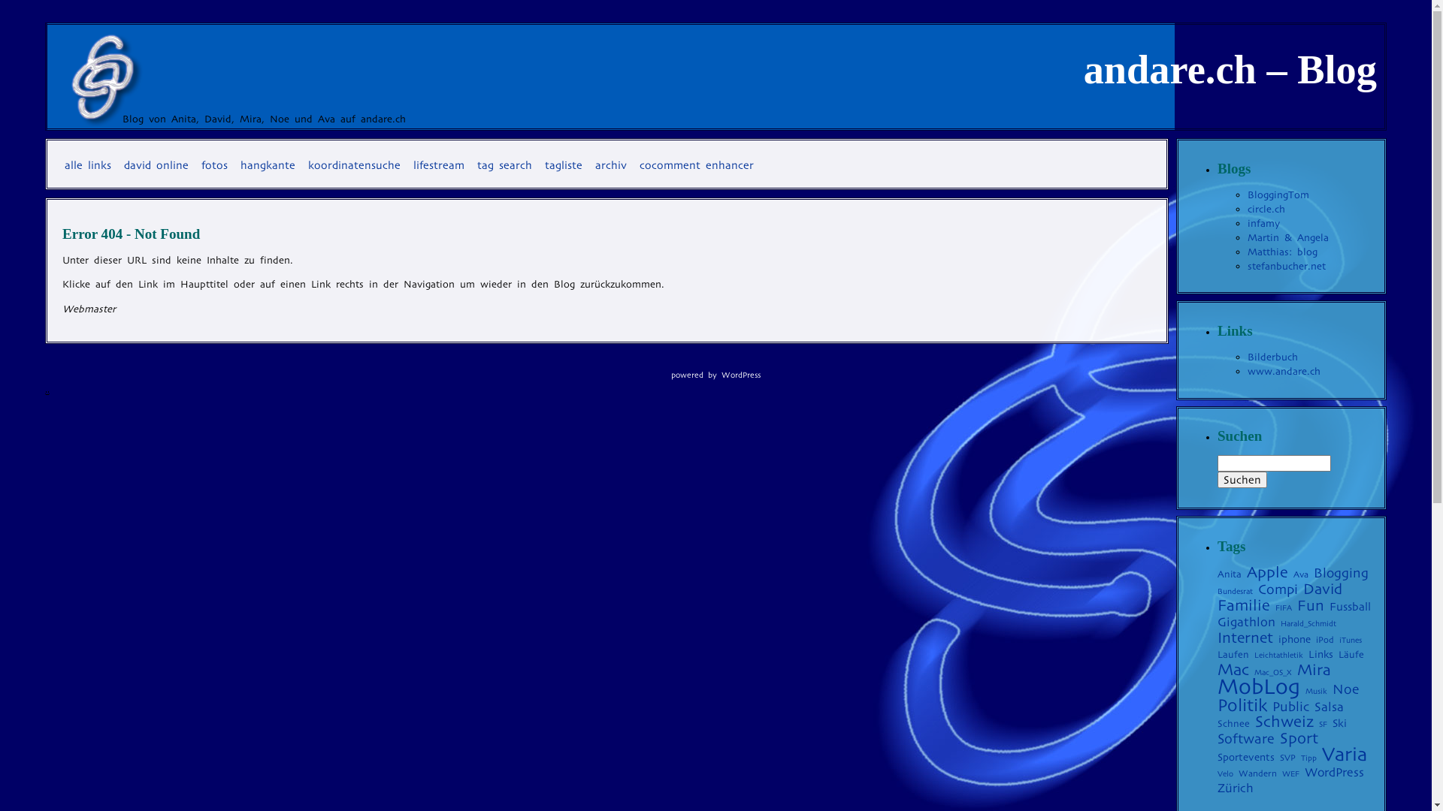 The width and height of the screenshot is (1443, 811). What do you see at coordinates (1287, 266) in the screenshot?
I see `stefanbucher.net` at bounding box center [1287, 266].